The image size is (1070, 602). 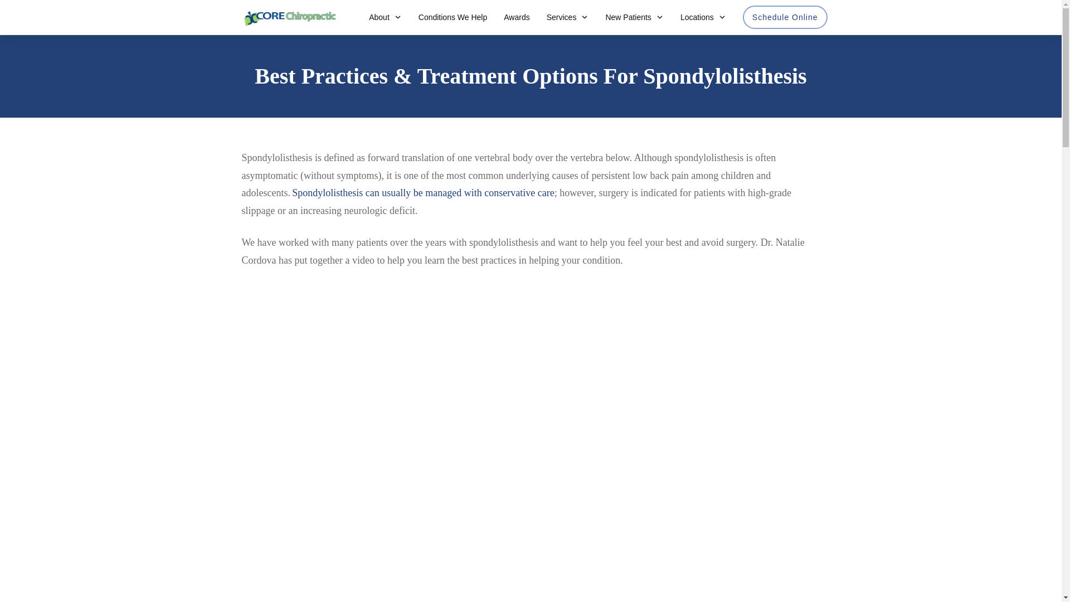 What do you see at coordinates (703, 17) in the screenshot?
I see `Locations` at bounding box center [703, 17].